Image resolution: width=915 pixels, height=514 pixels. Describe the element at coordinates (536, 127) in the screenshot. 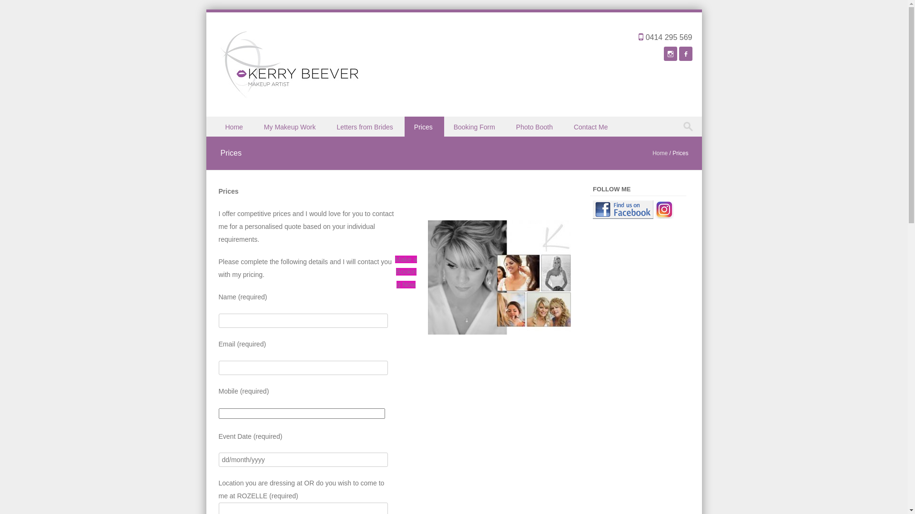

I see `Photo Booth` at that location.